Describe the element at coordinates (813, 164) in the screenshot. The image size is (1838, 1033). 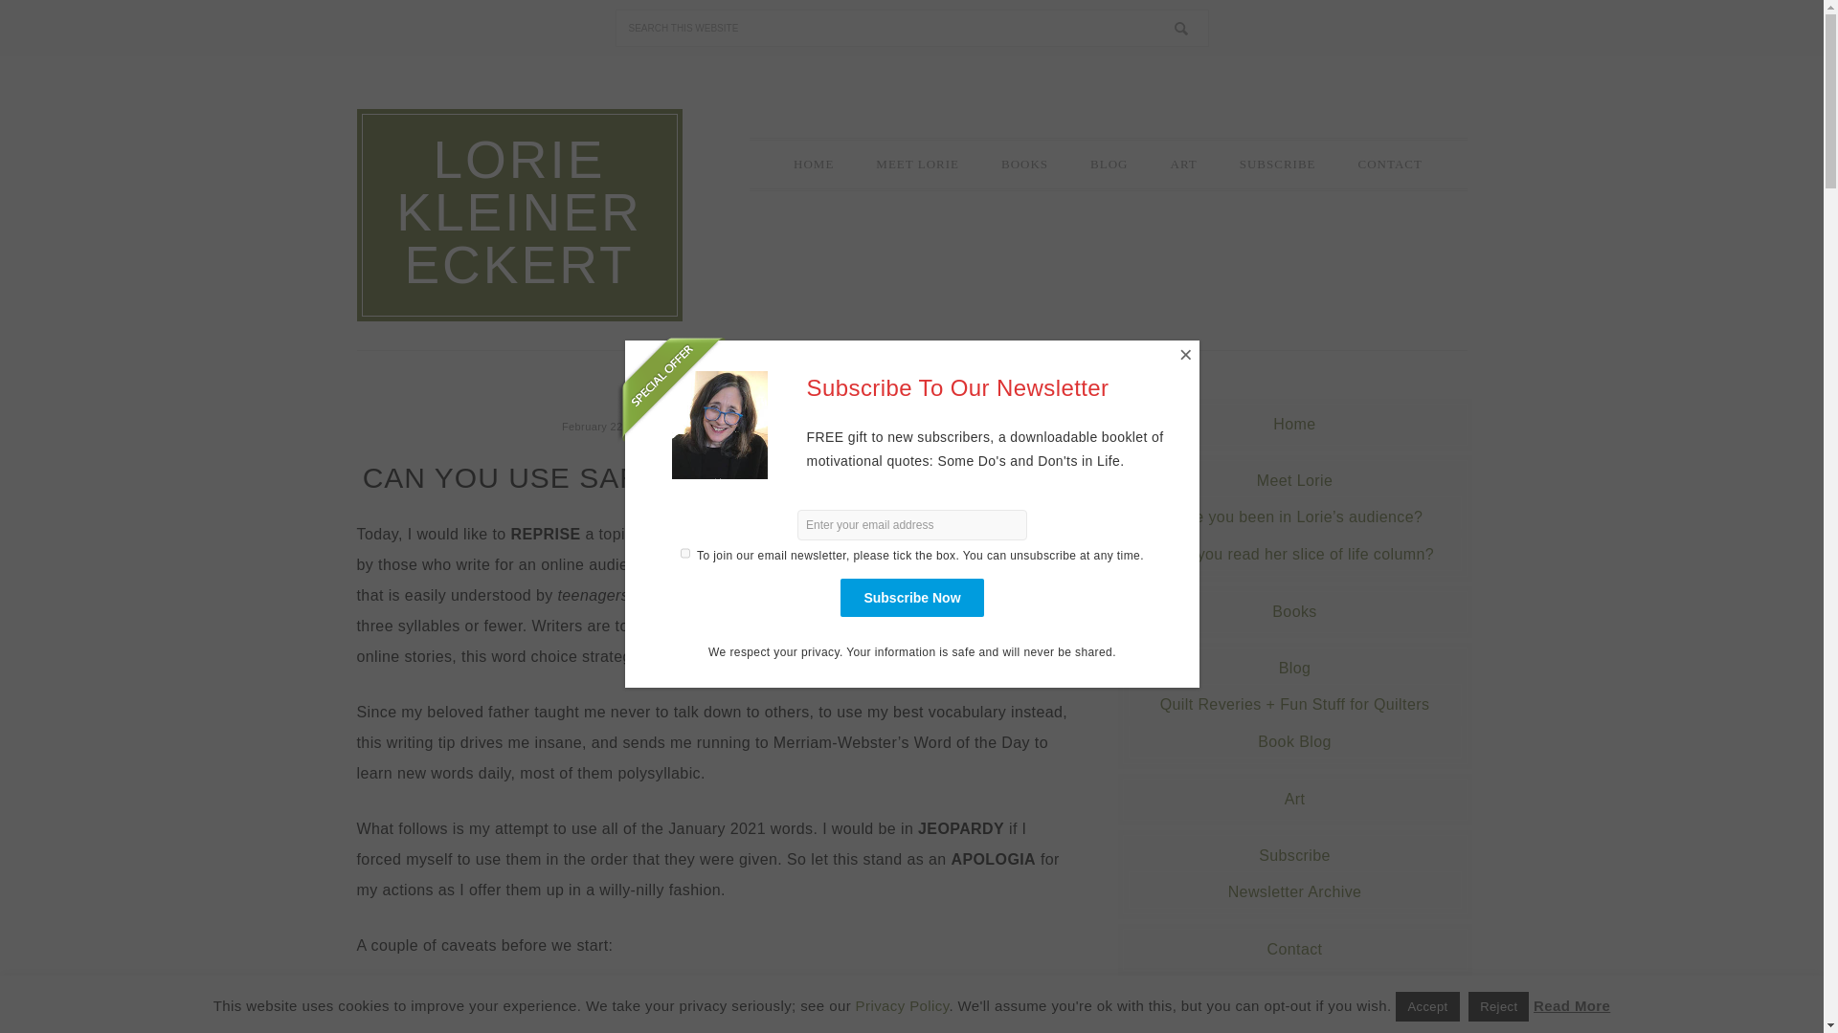
I see `HOME` at that location.